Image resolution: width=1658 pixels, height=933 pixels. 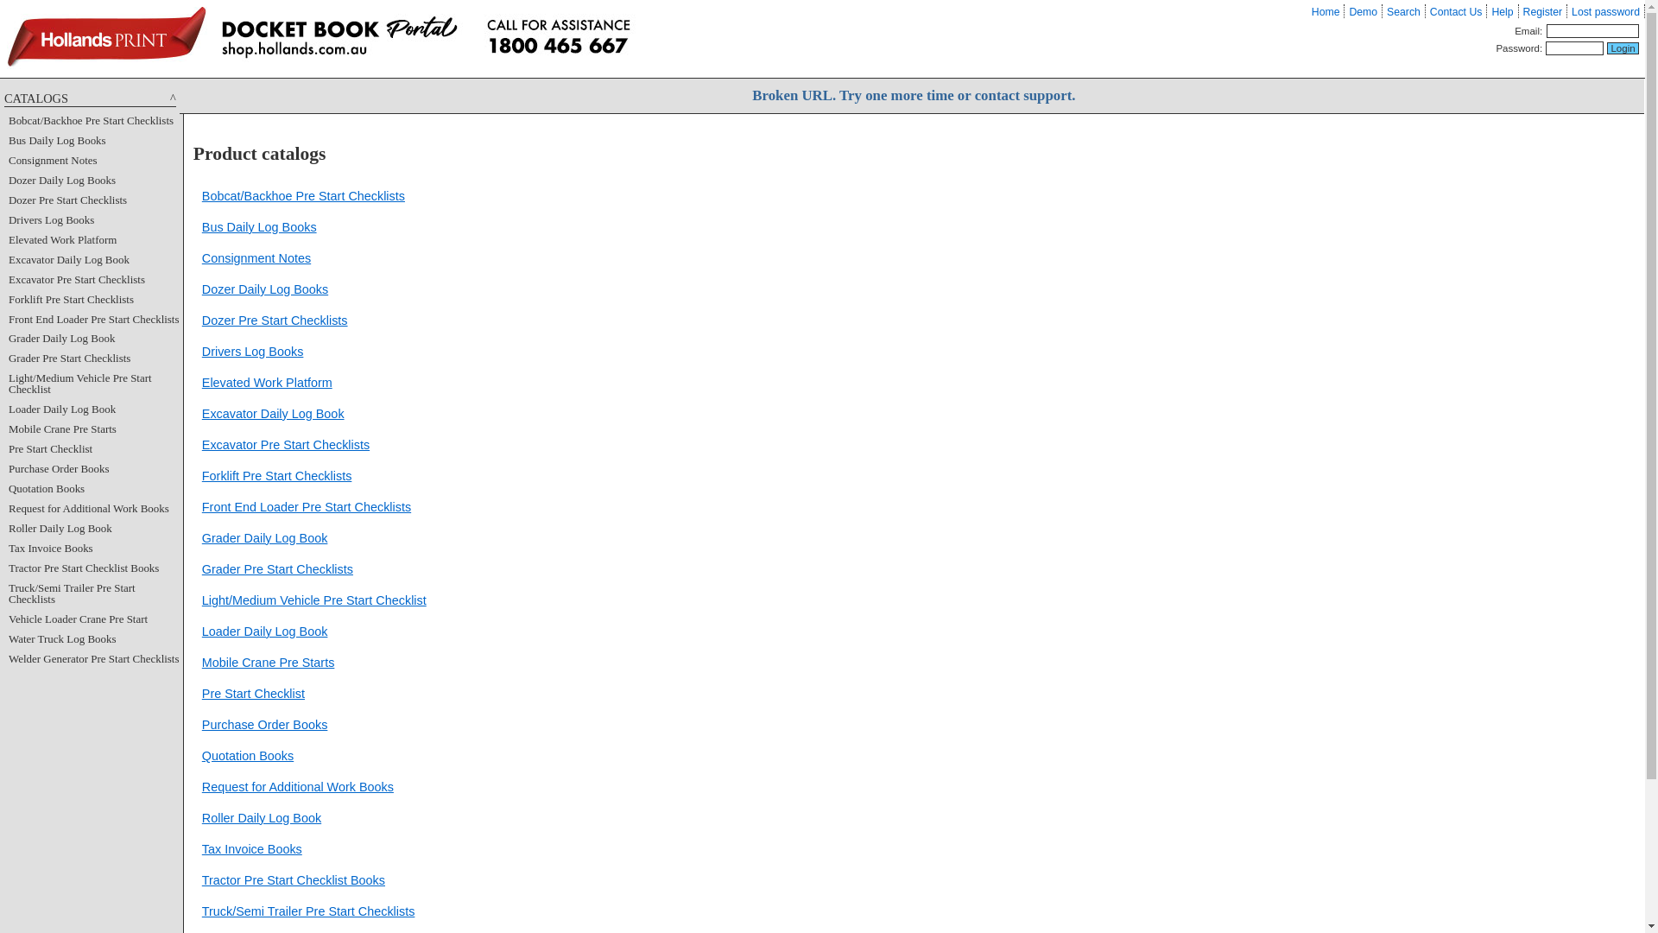 What do you see at coordinates (54, 161) in the screenshot?
I see `Consignment Notes` at bounding box center [54, 161].